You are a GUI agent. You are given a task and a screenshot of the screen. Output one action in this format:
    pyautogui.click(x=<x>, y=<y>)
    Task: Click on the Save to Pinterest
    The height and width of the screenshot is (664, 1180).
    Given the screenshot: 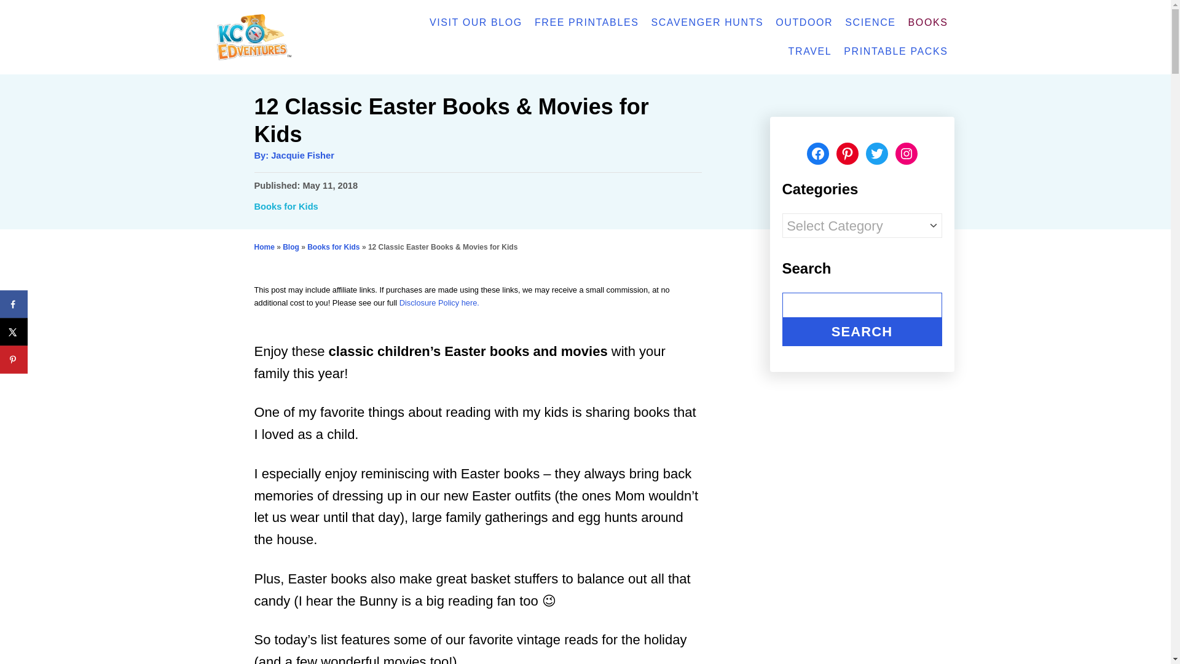 What is the action you would take?
    pyautogui.click(x=14, y=359)
    